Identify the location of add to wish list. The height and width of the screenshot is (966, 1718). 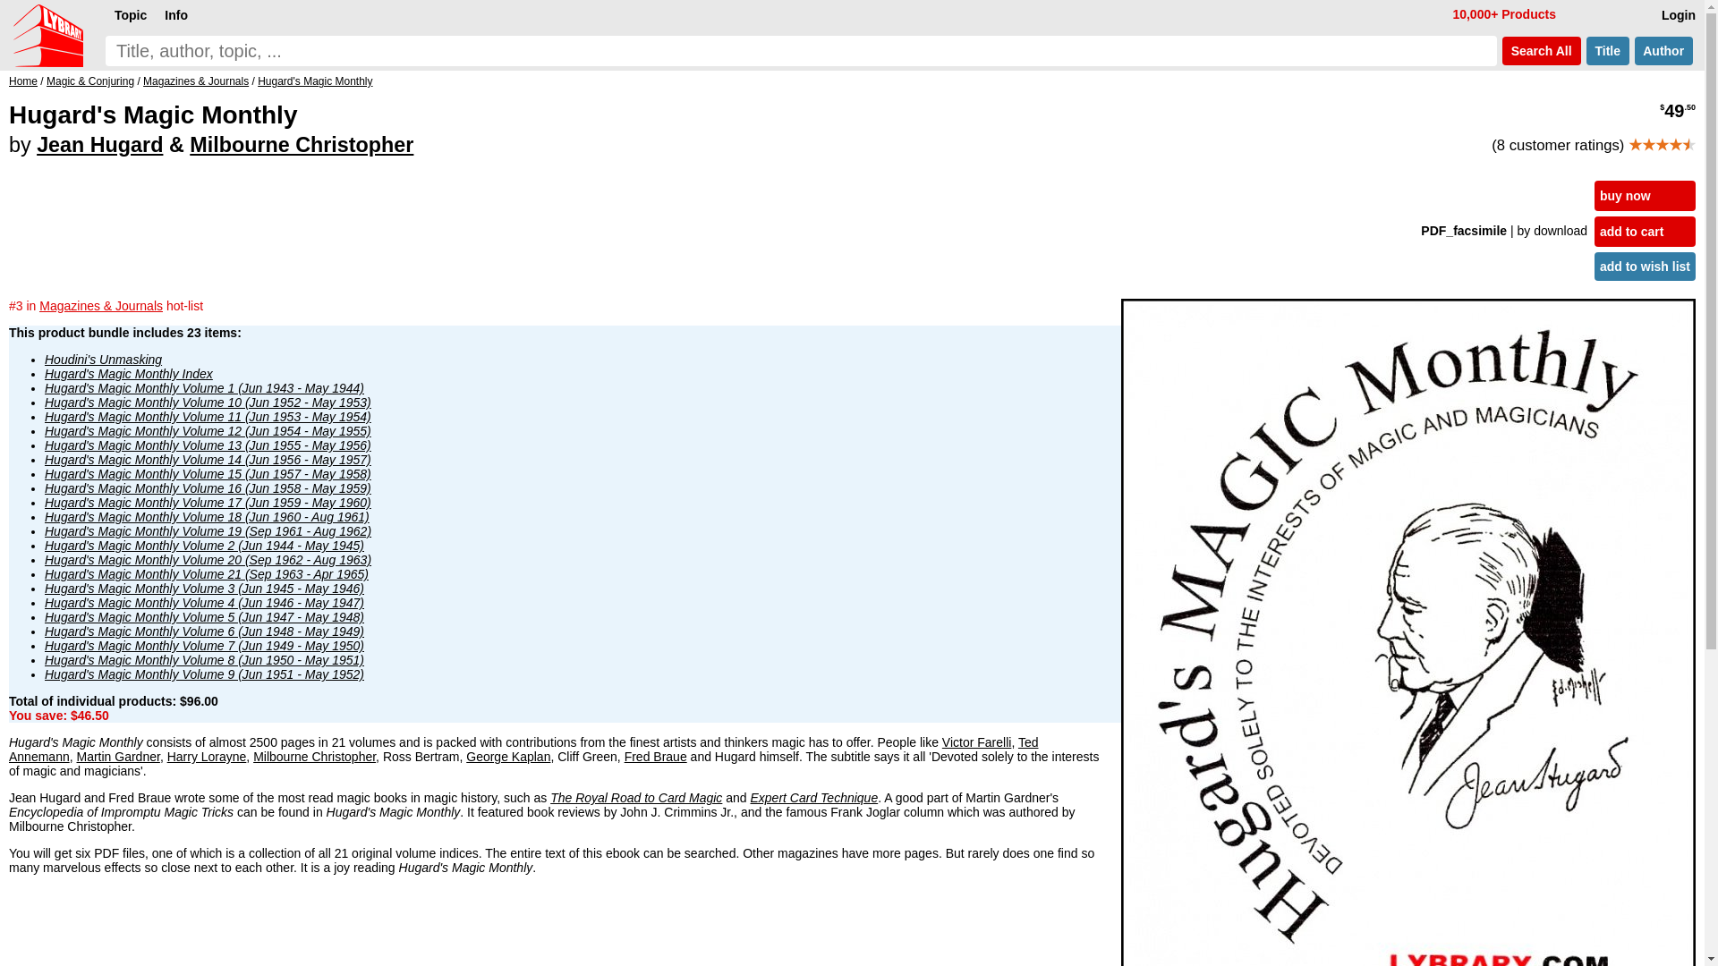
(1645, 267).